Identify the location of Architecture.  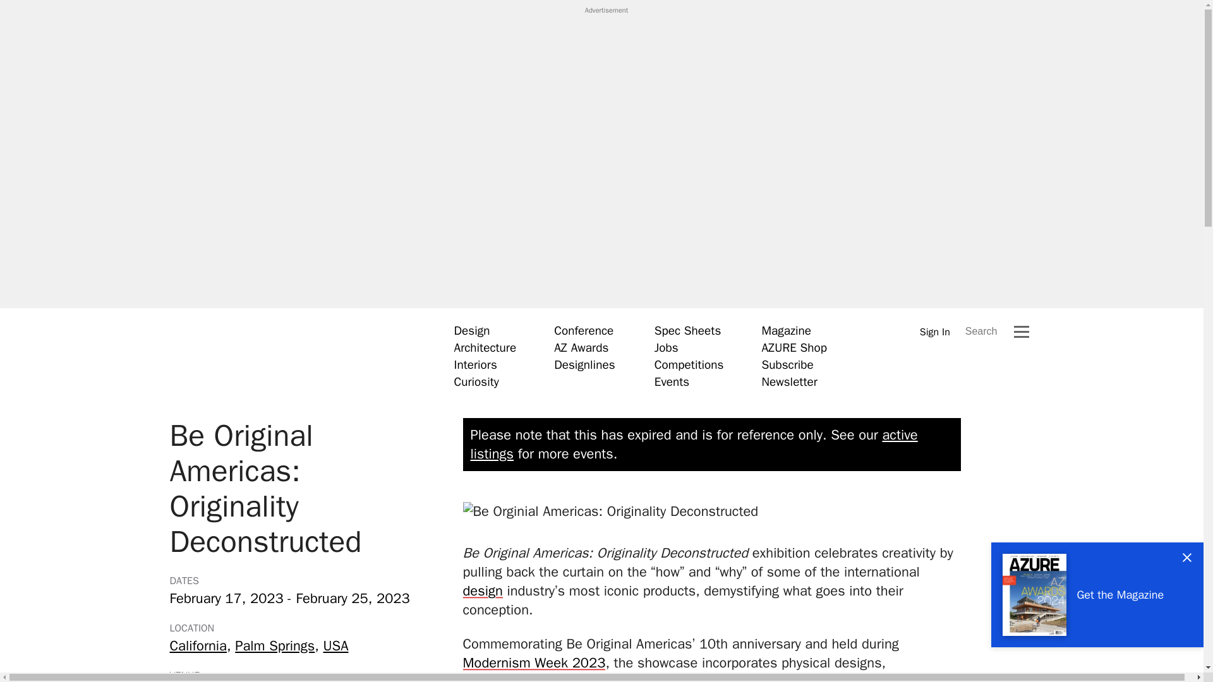
(485, 347).